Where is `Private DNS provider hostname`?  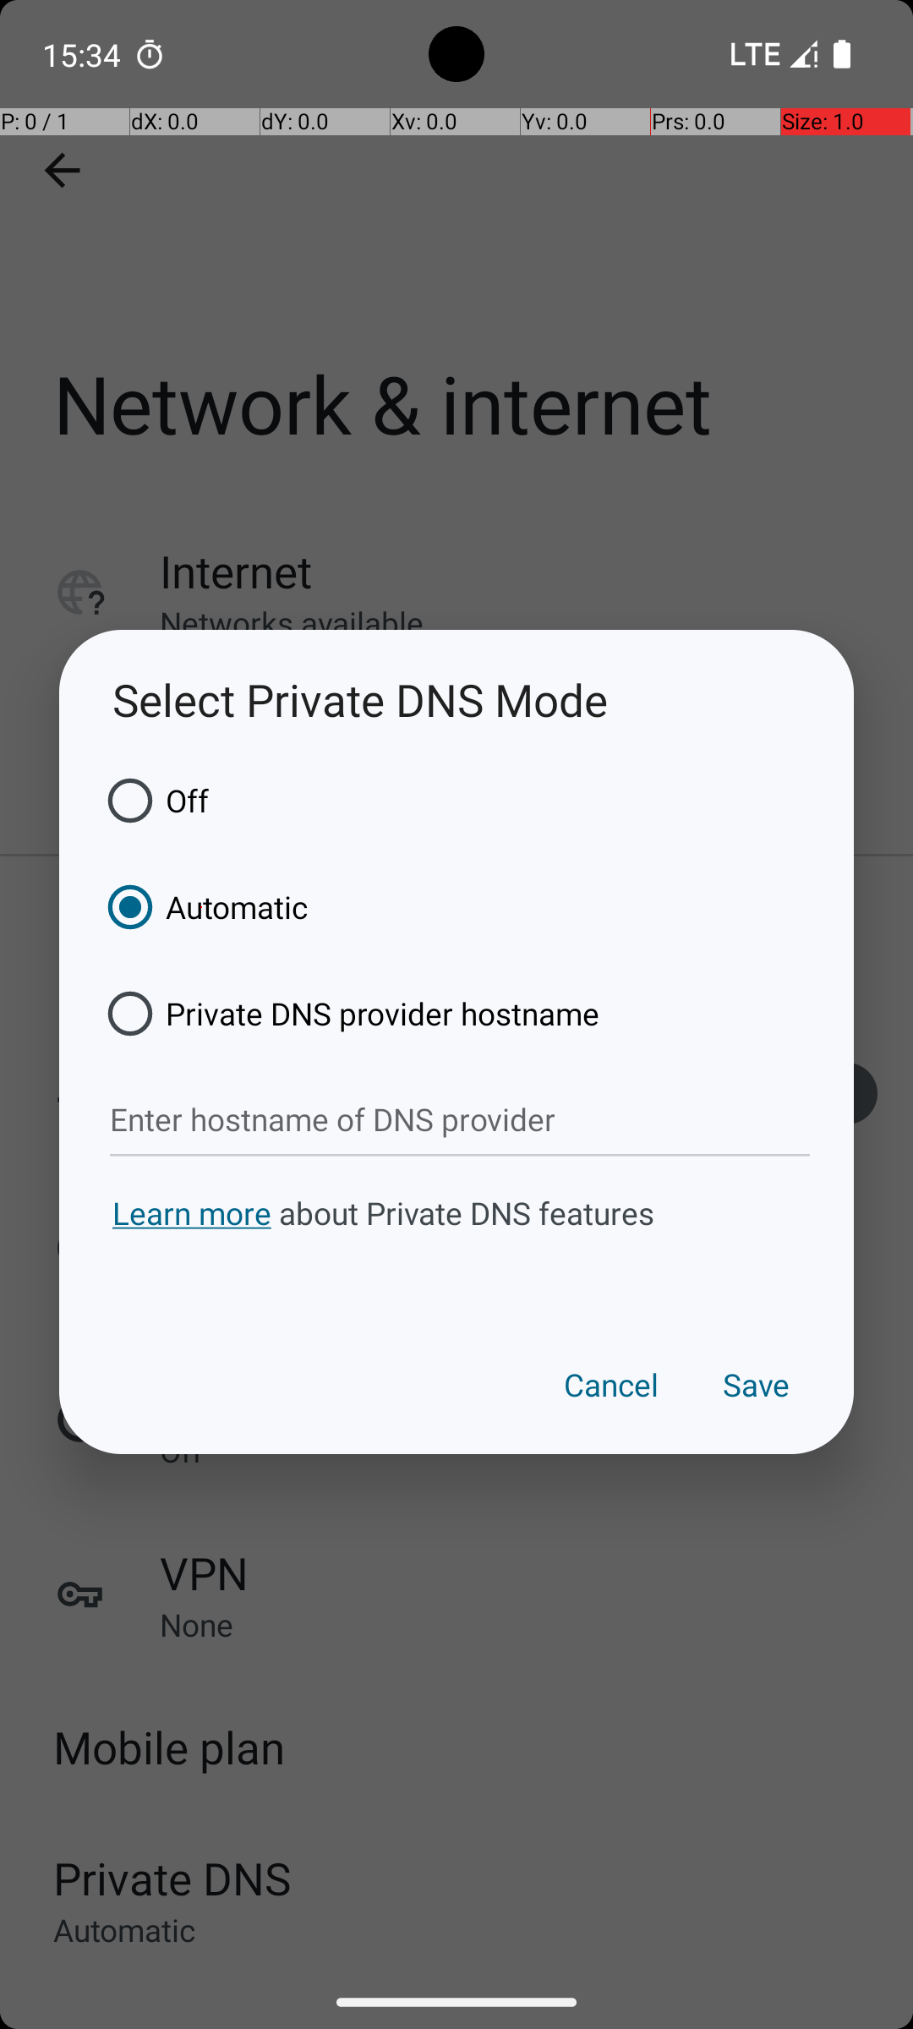 Private DNS provider hostname is located at coordinates (347, 1014).